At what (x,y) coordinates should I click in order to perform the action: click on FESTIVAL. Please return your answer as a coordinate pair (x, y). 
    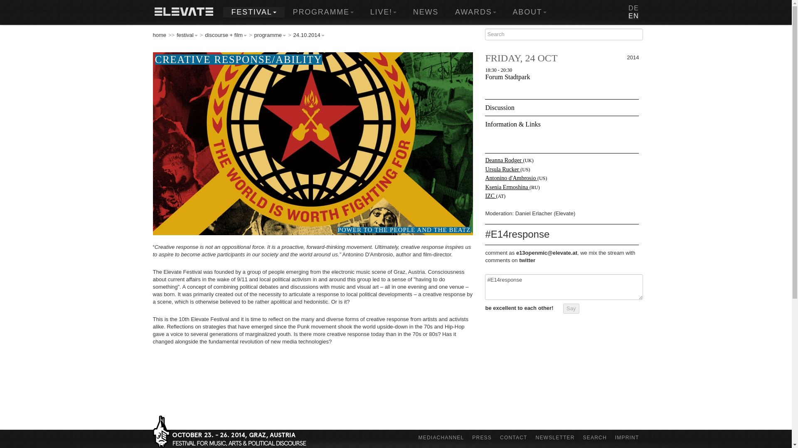
    Looking at the image, I should click on (253, 12).